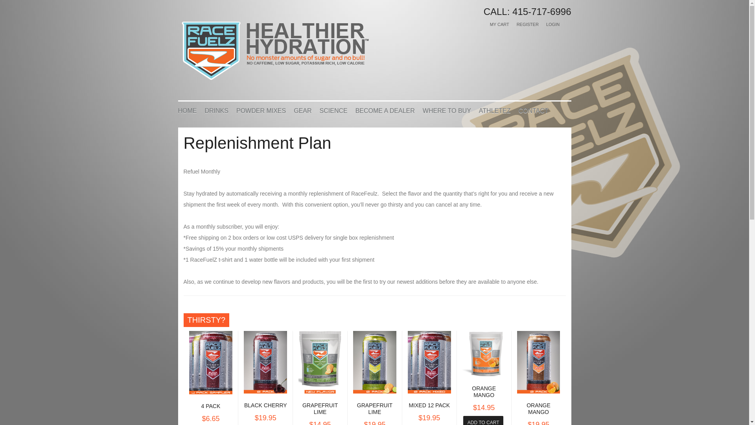 The height and width of the screenshot is (425, 755). Describe the element at coordinates (385, 110) in the screenshot. I see `BECOME A DEALER` at that location.